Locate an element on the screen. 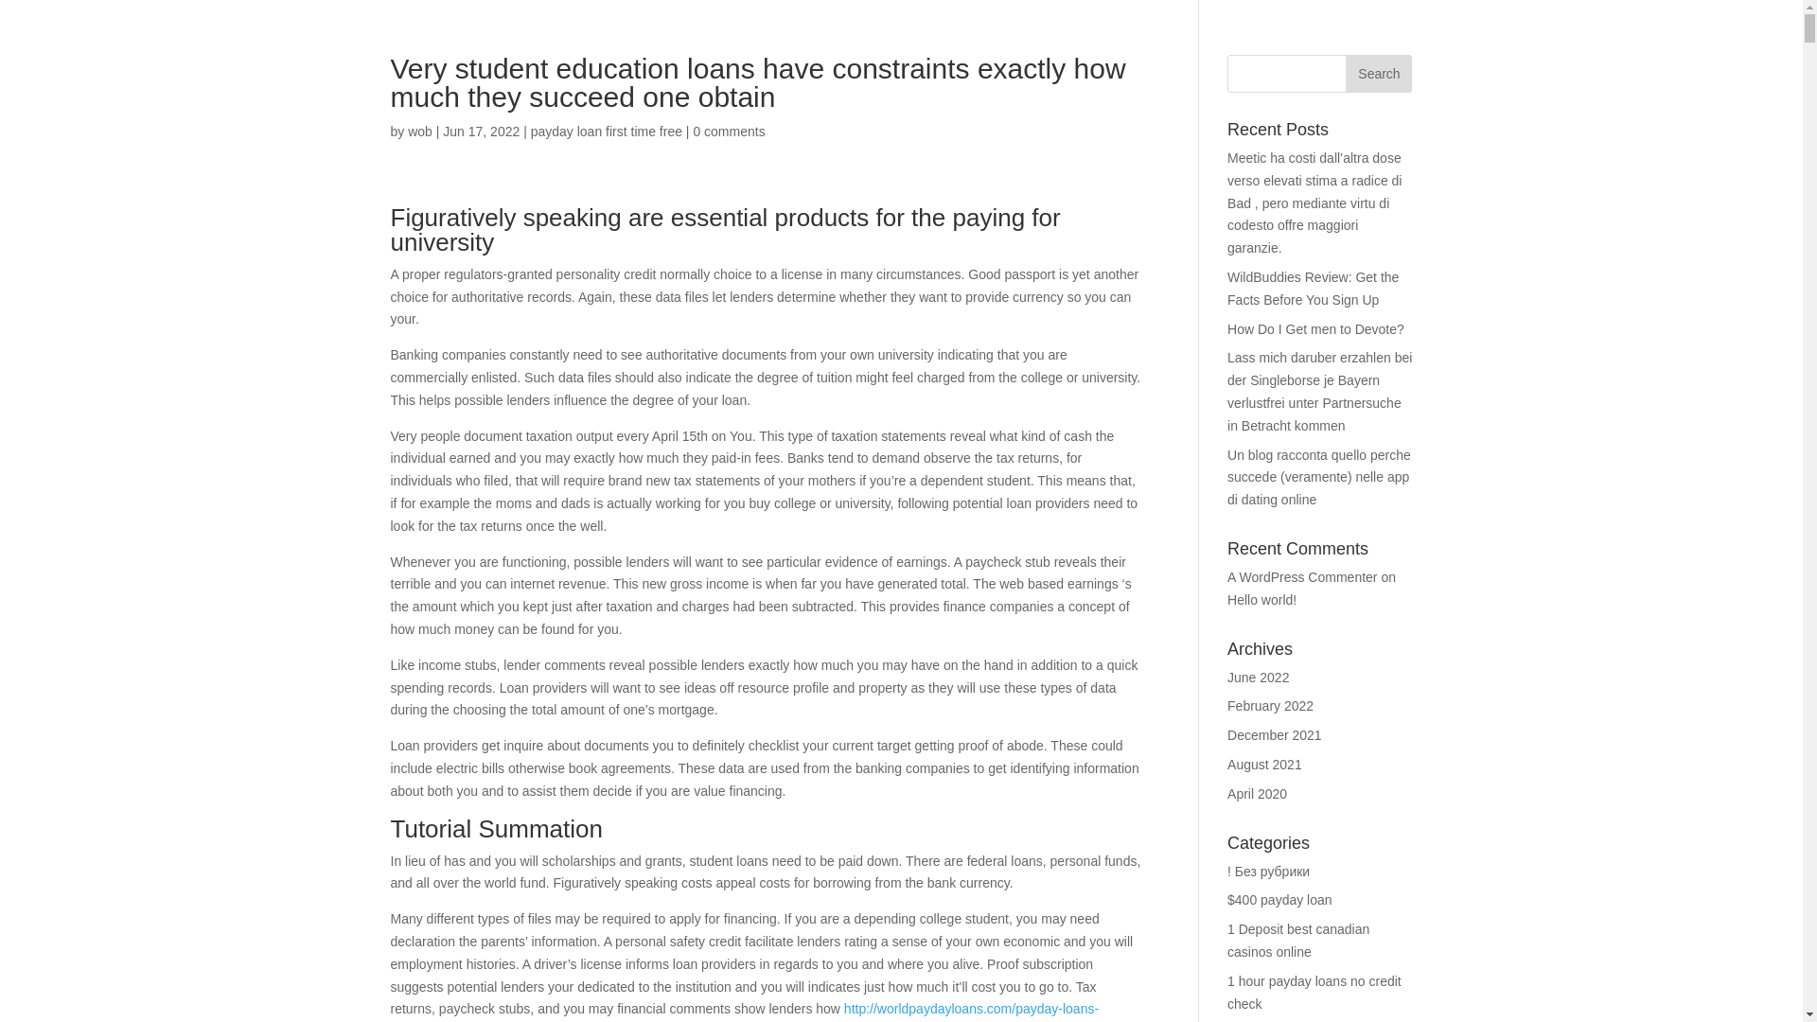 Image resolution: width=1817 pixels, height=1022 pixels. June 2022 is located at coordinates (1258, 678).